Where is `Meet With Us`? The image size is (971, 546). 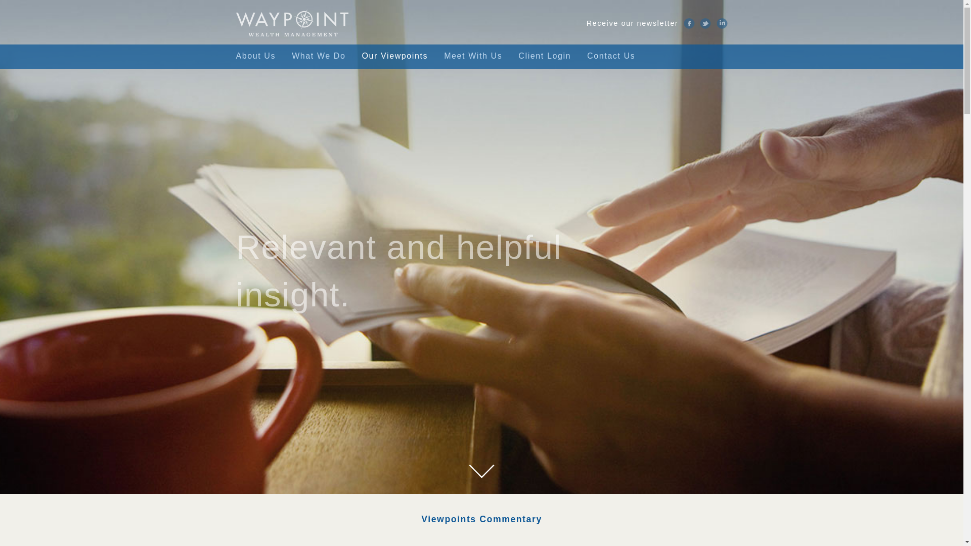 Meet With Us is located at coordinates (473, 57).